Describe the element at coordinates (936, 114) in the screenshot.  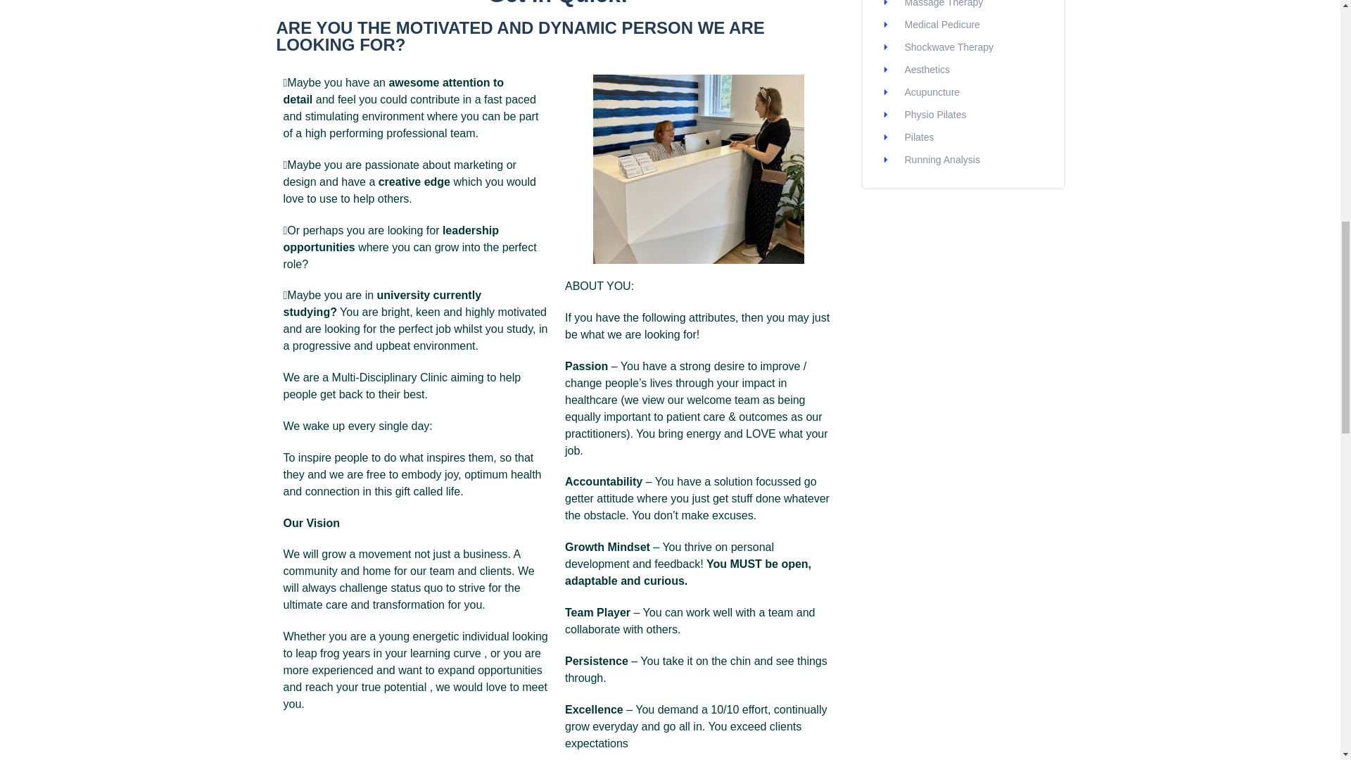
I see `Physio Pilates` at that location.